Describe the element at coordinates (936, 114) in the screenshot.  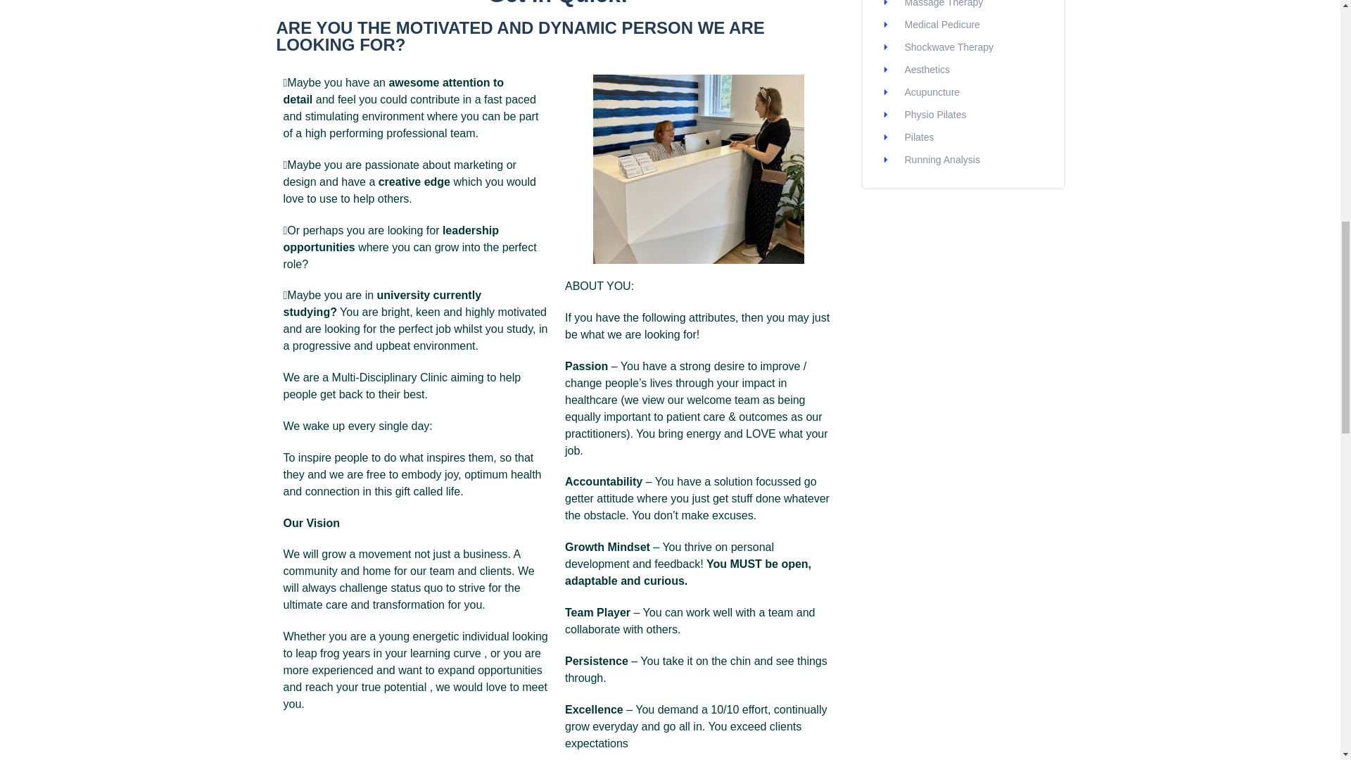
I see `Physio Pilates` at that location.